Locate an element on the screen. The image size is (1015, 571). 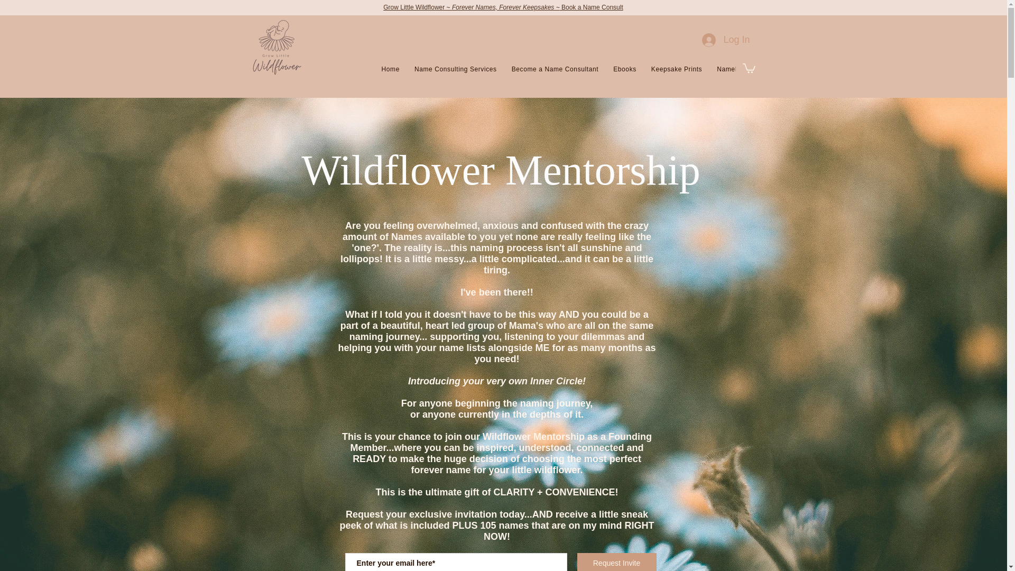
Become a Name Consultant is located at coordinates (555, 70).